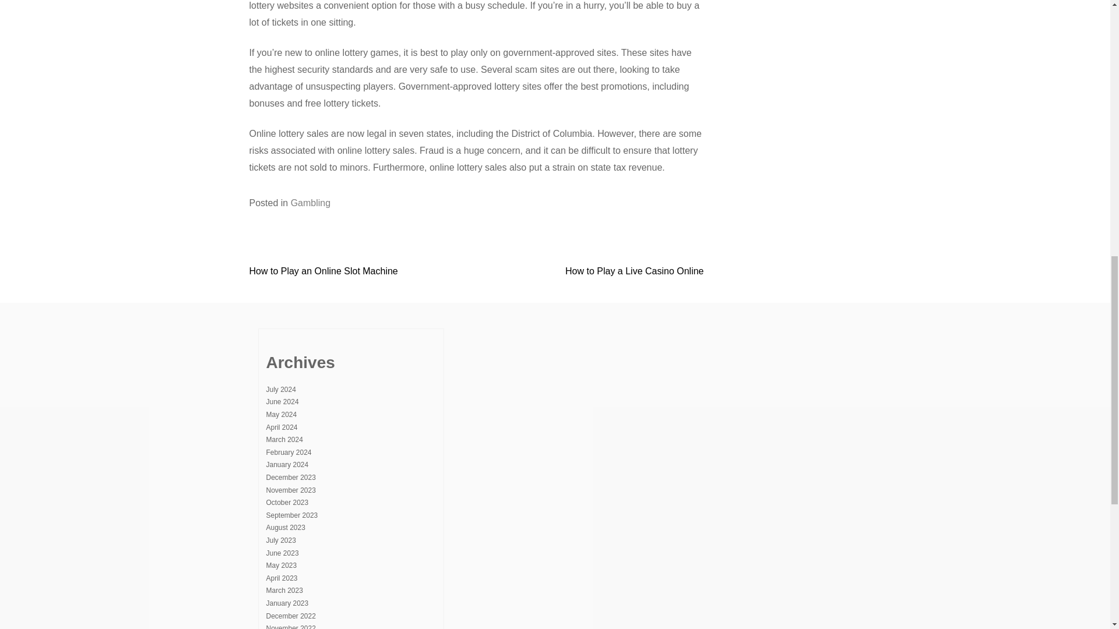 Image resolution: width=1119 pixels, height=629 pixels. What do you see at coordinates (281, 427) in the screenshot?
I see `April 2024` at bounding box center [281, 427].